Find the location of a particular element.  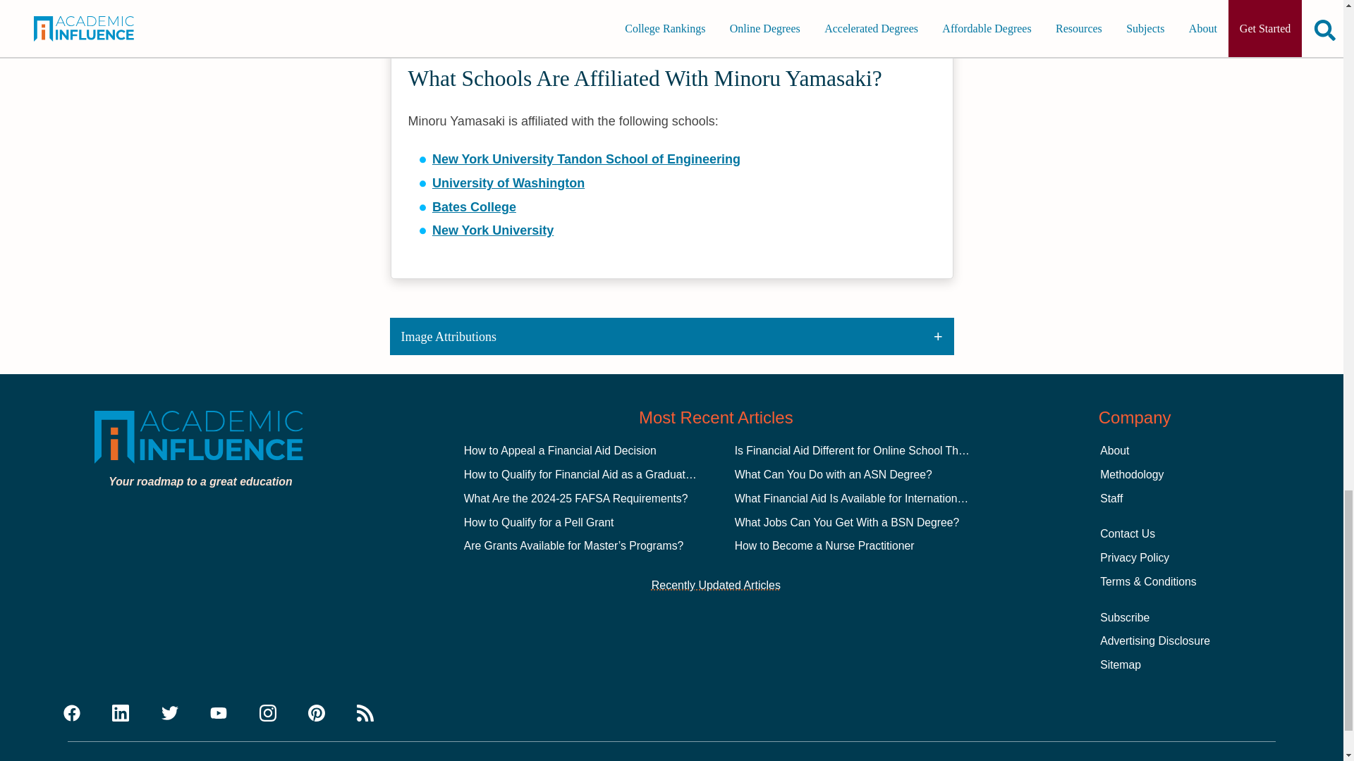

How to Qualify for a Pell Grant is located at coordinates (539, 522).